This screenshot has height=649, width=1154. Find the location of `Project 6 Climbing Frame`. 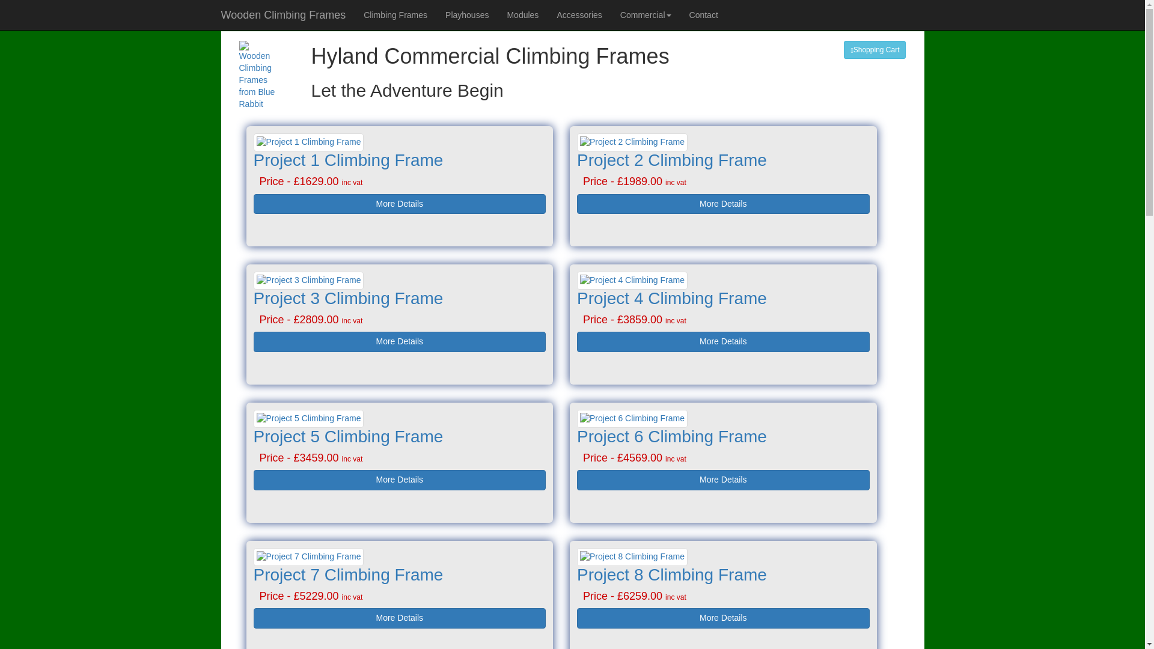

Project 6 Climbing Frame is located at coordinates (672, 436).